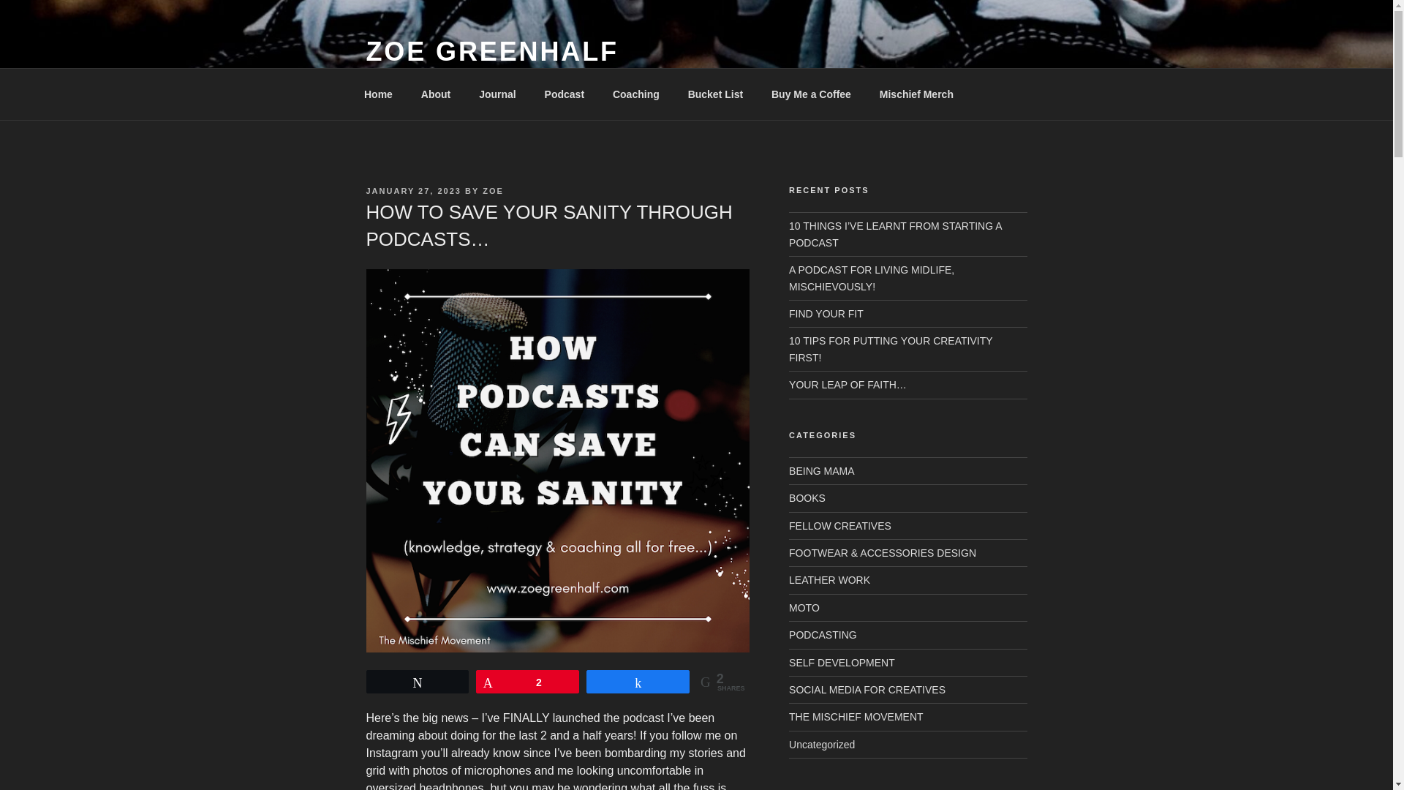 Image resolution: width=1404 pixels, height=790 pixels. Describe the element at coordinates (412, 190) in the screenshot. I see `JANUARY 27, 2023` at that location.